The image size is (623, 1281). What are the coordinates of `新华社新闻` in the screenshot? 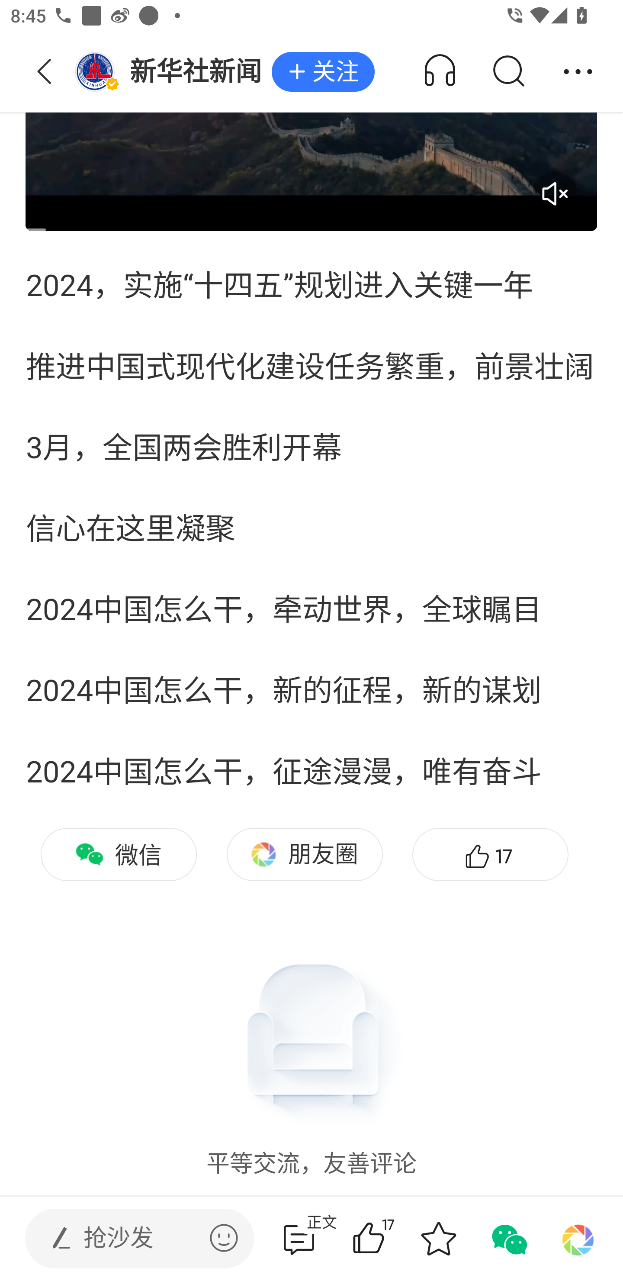 It's located at (173, 72).